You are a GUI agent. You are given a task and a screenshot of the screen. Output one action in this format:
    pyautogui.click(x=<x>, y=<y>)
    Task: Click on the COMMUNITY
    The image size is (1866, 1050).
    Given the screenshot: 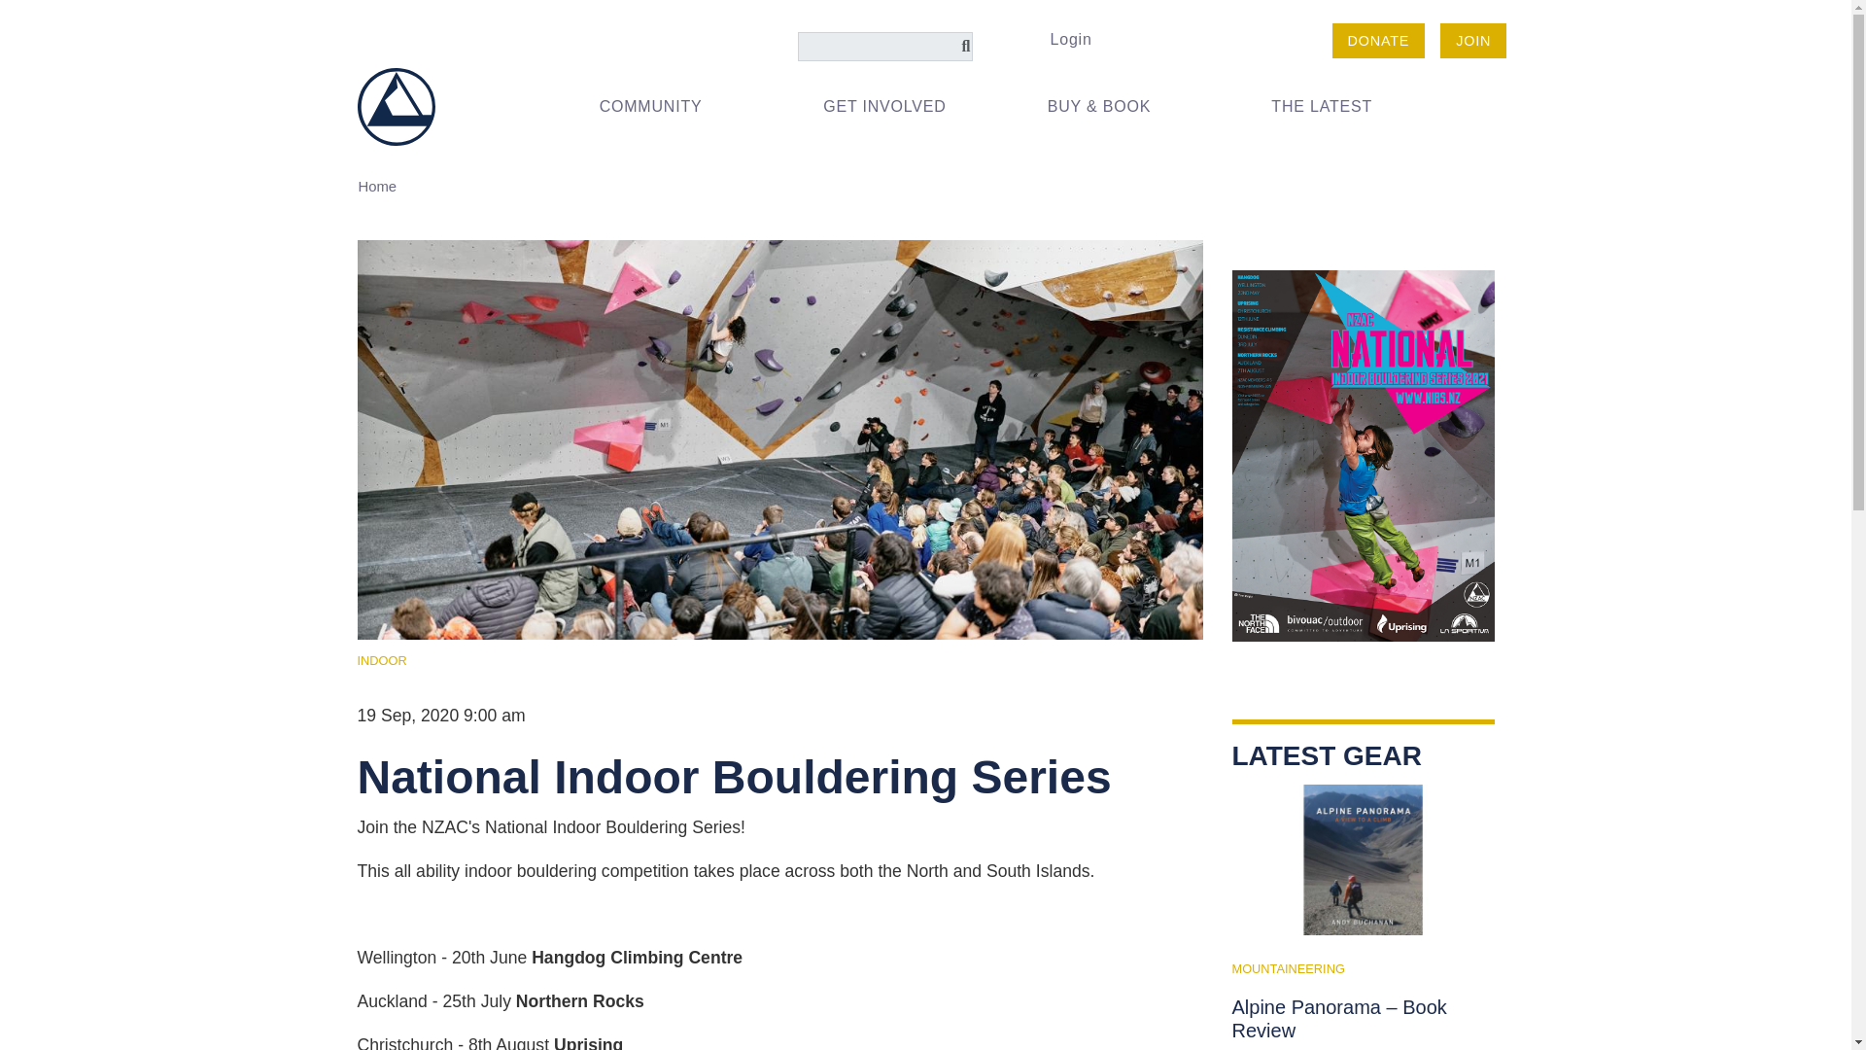 What is the action you would take?
    pyautogui.click(x=669, y=106)
    